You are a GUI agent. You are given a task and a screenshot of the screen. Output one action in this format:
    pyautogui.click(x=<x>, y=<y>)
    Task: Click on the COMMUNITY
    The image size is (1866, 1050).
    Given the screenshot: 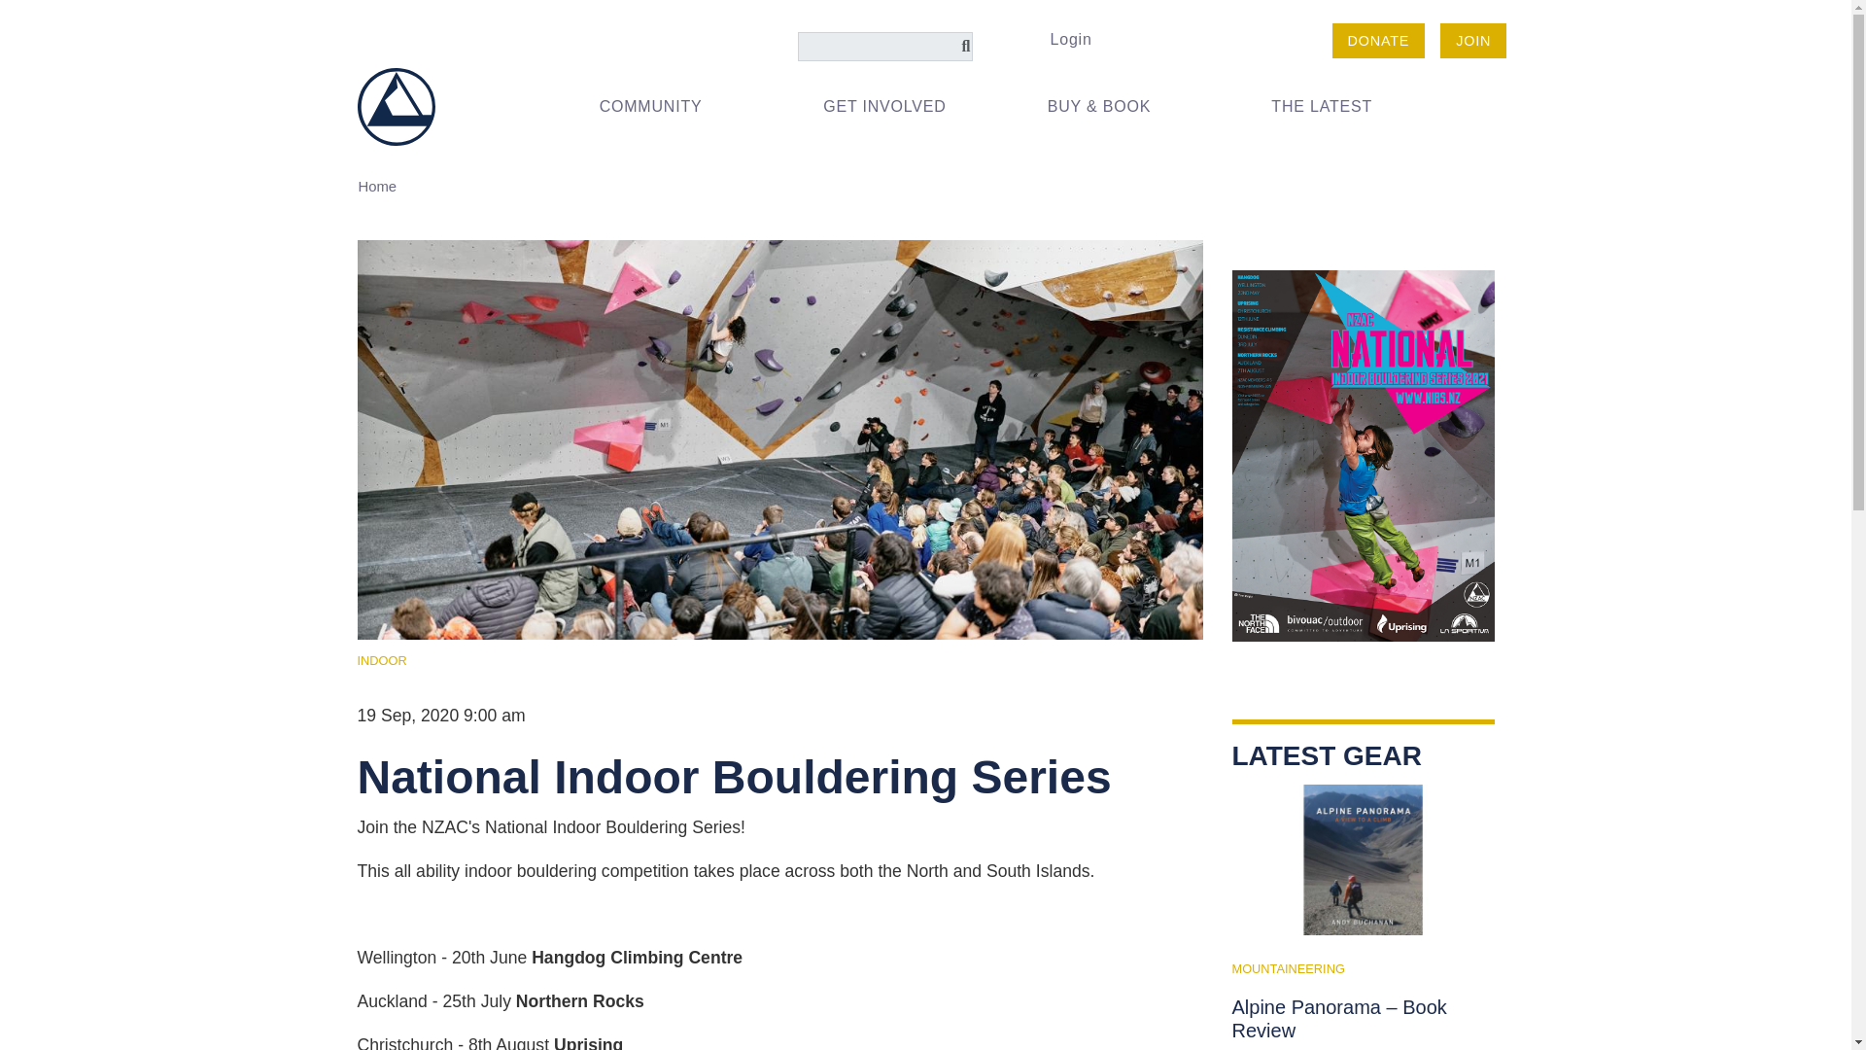 What is the action you would take?
    pyautogui.click(x=669, y=106)
    